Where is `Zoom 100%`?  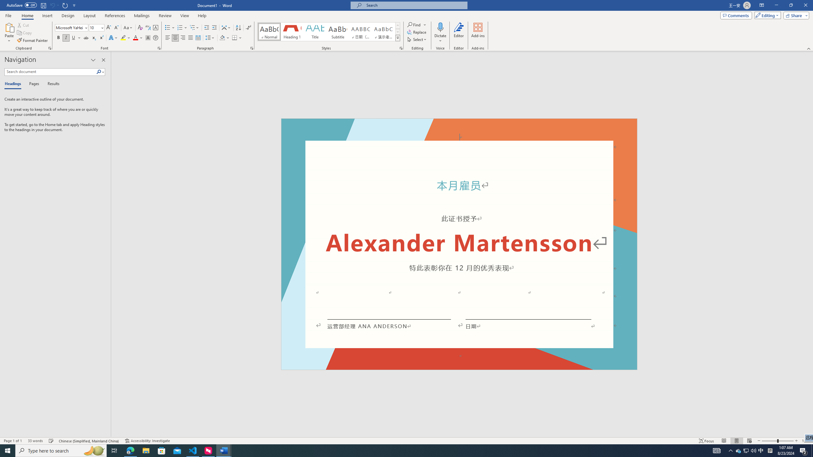 Zoom 100% is located at coordinates (806, 441).